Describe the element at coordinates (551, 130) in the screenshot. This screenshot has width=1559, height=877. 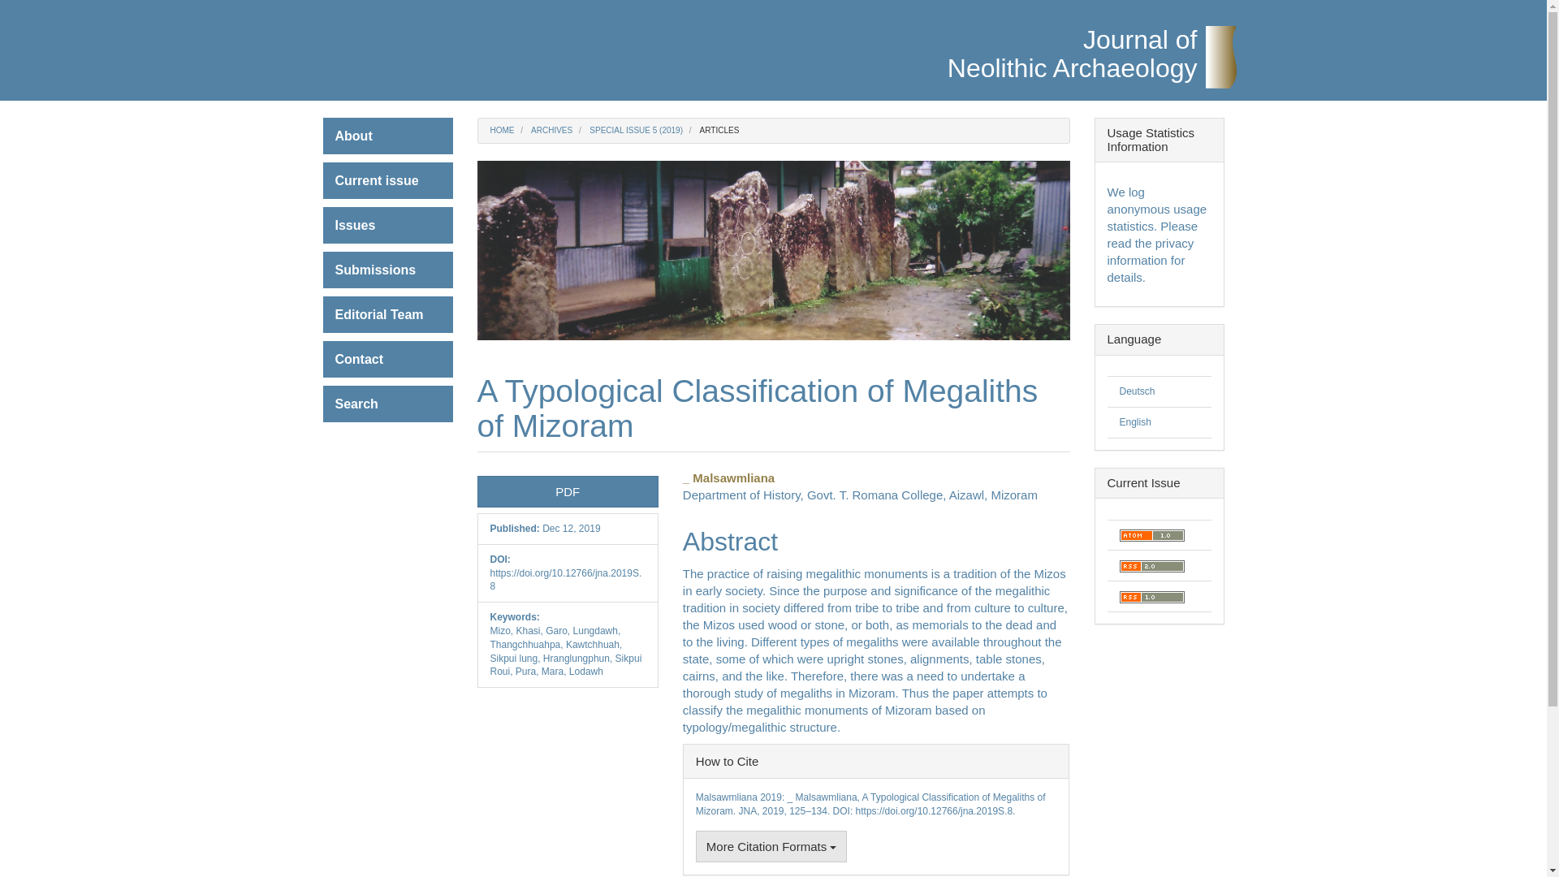
I see `Editorial Team` at that location.